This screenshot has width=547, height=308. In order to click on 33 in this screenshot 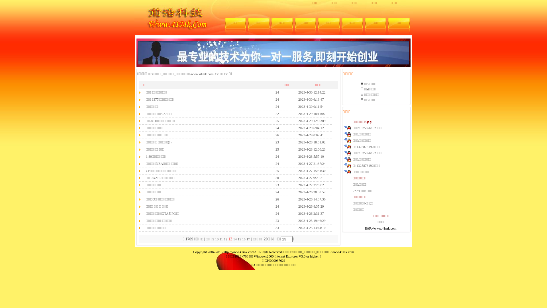, I will do `click(277, 228)`.